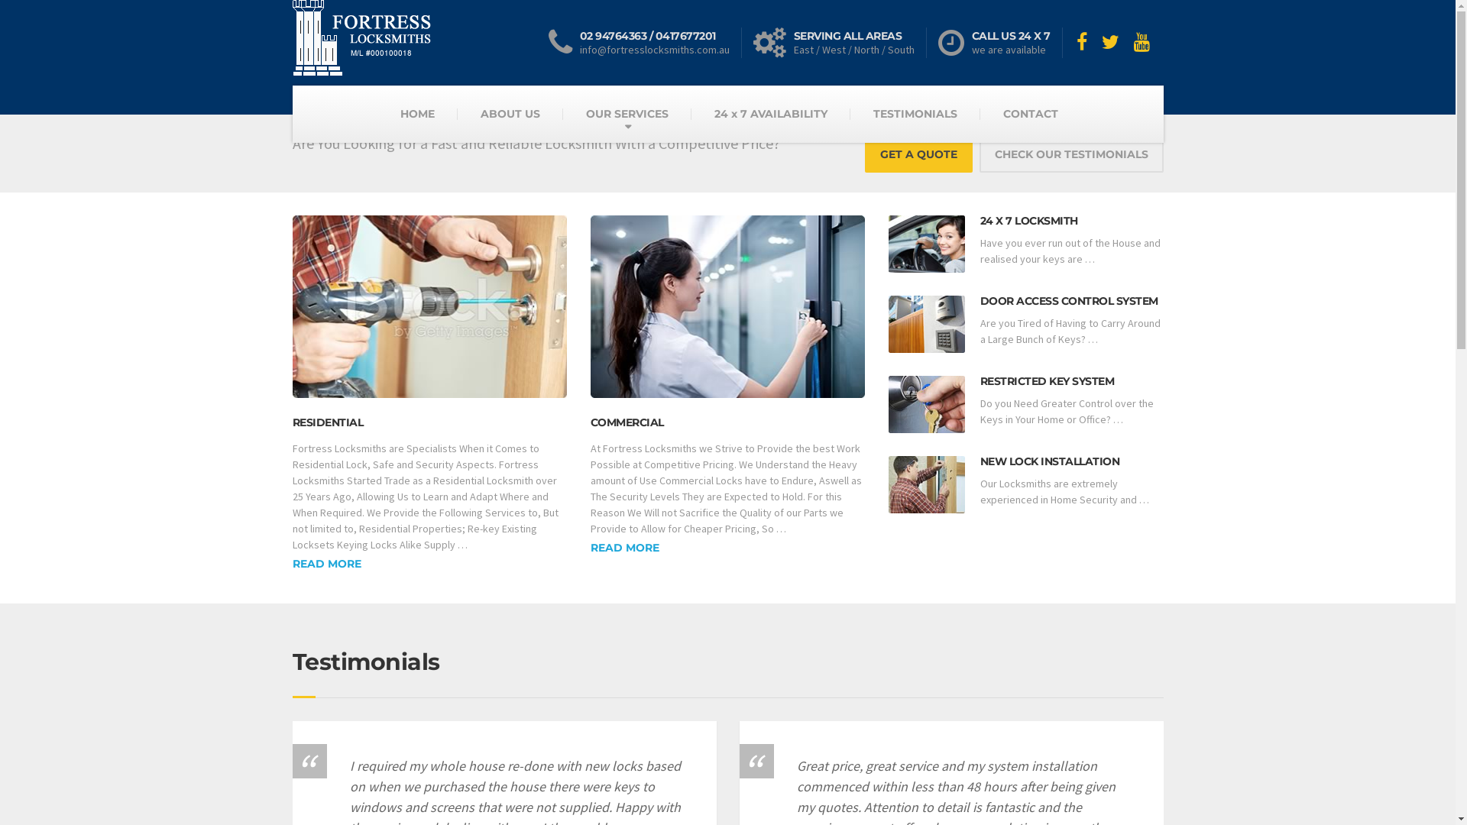  What do you see at coordinates (1050, 461) in the screenshot?
I see `NEW LOCK INSTALLATION` at bounding box center [1050, 461].